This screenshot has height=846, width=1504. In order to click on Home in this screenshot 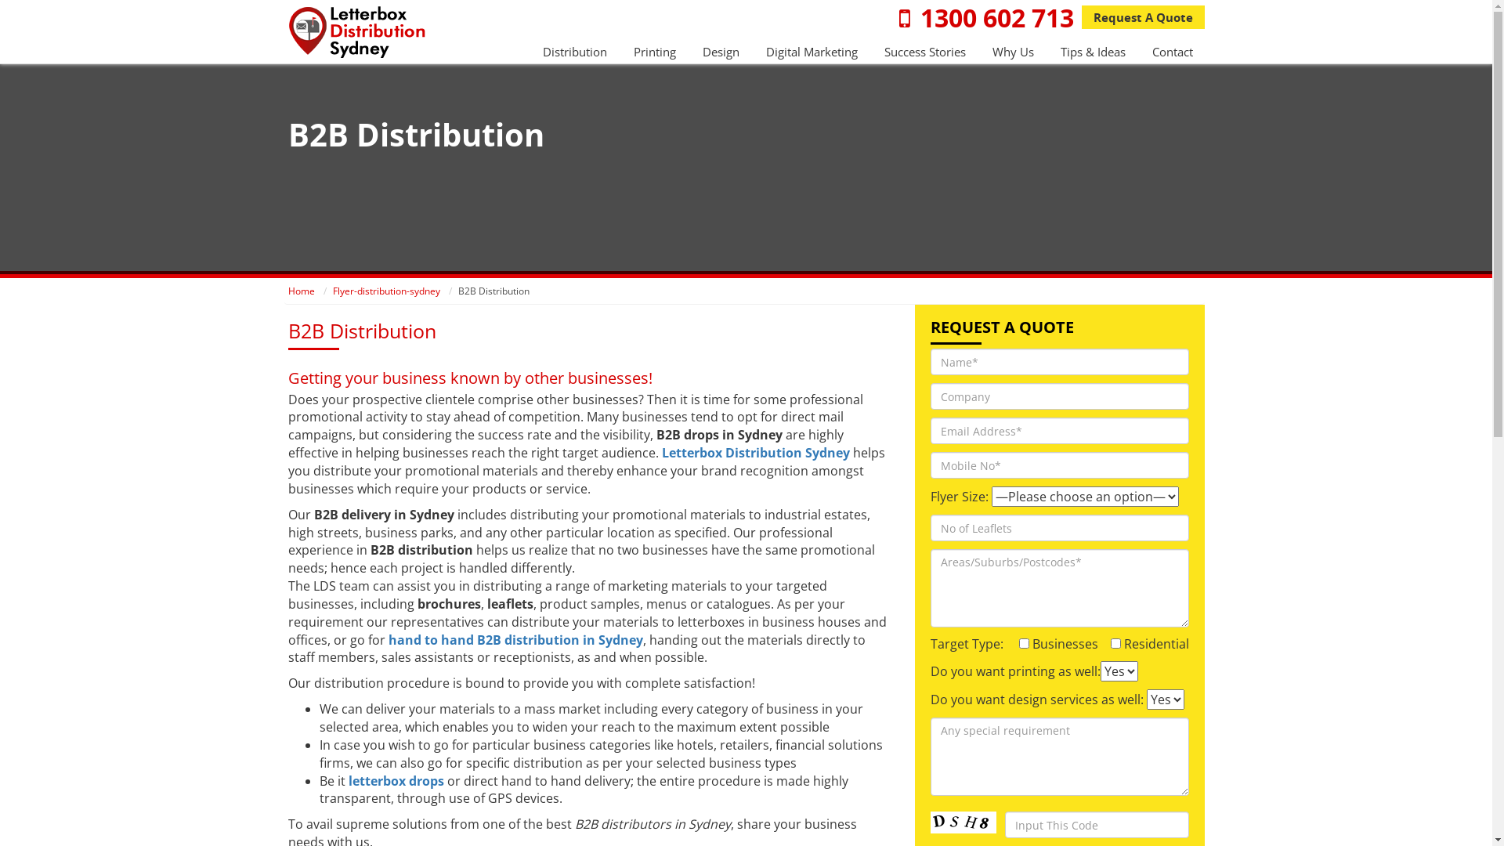, I will do `click(302, 291)`.